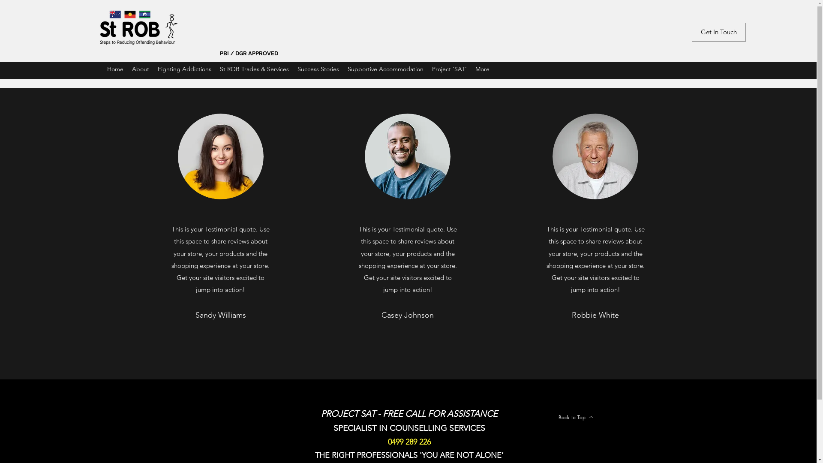 The width and height of the screenshot is (823, 463). Describe the element at coordinates (318, 70) in the screenshot. I see `Success Stories` at that location.